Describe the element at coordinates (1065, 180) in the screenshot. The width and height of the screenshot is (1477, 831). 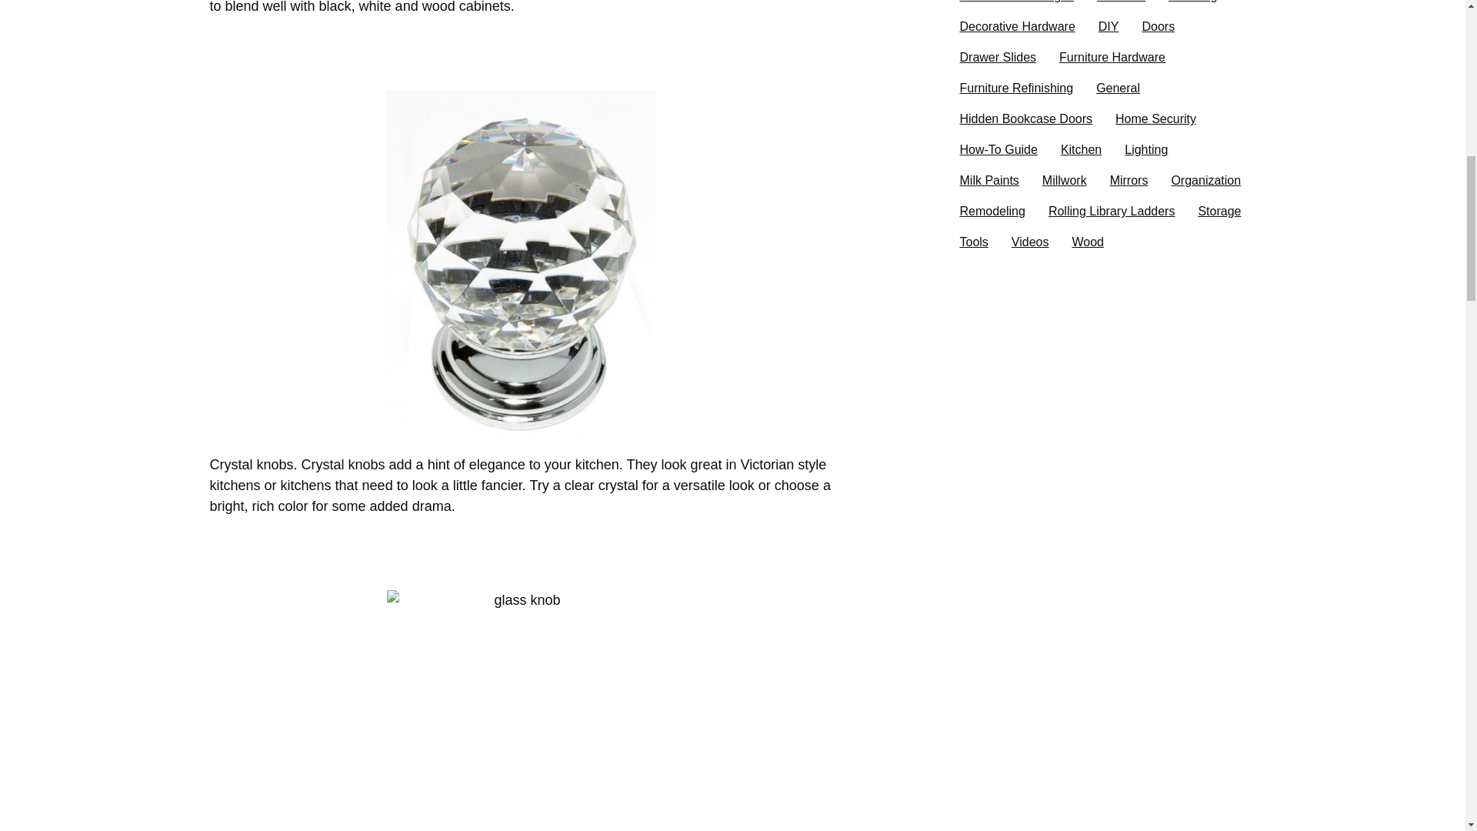
I see `Millwork` at that location.